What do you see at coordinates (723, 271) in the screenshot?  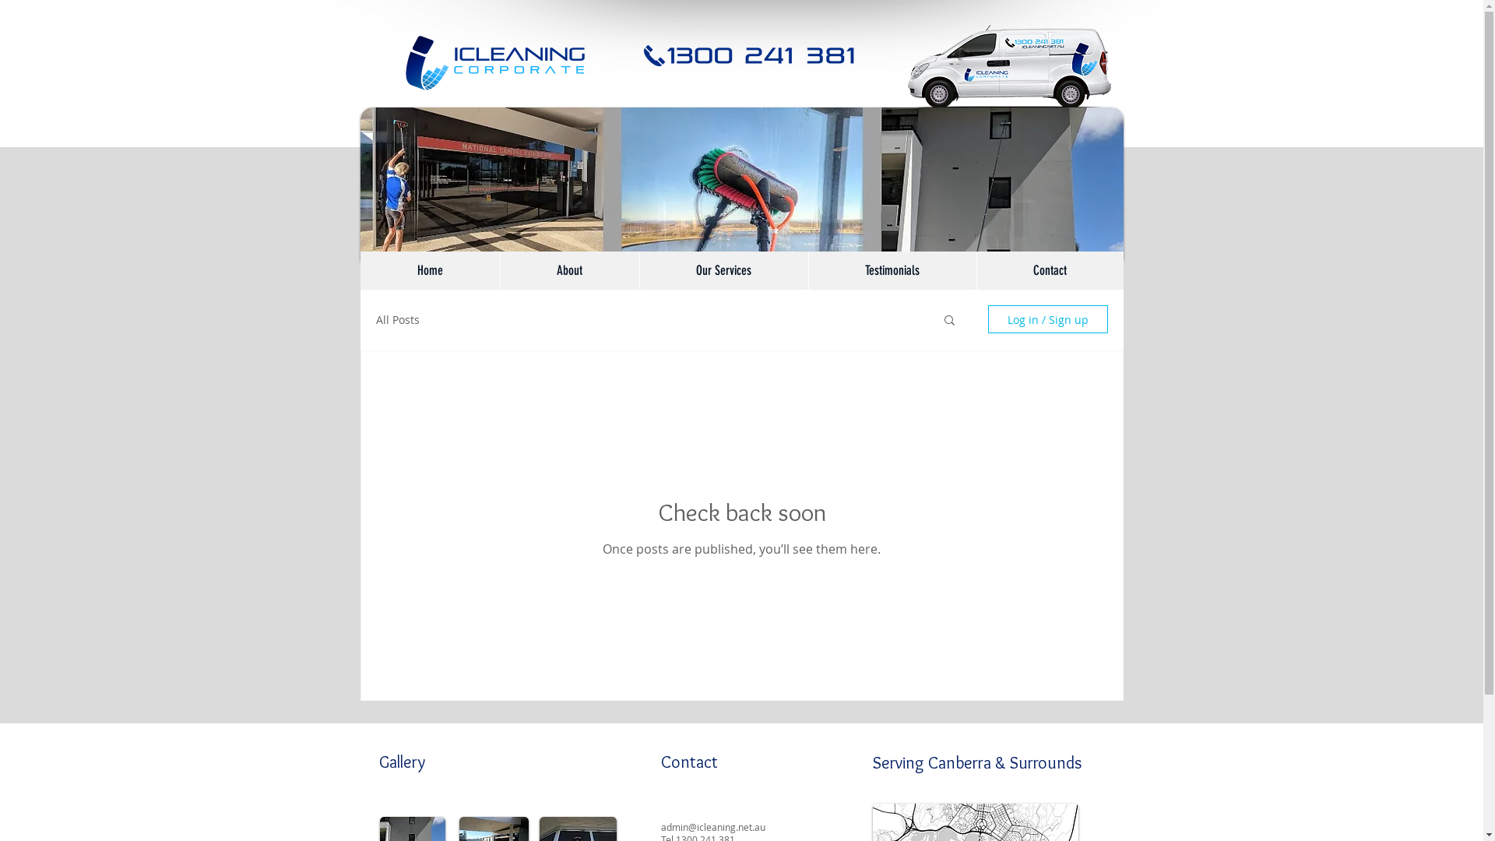 I see `Our Services` at bounding box center [723, 271].